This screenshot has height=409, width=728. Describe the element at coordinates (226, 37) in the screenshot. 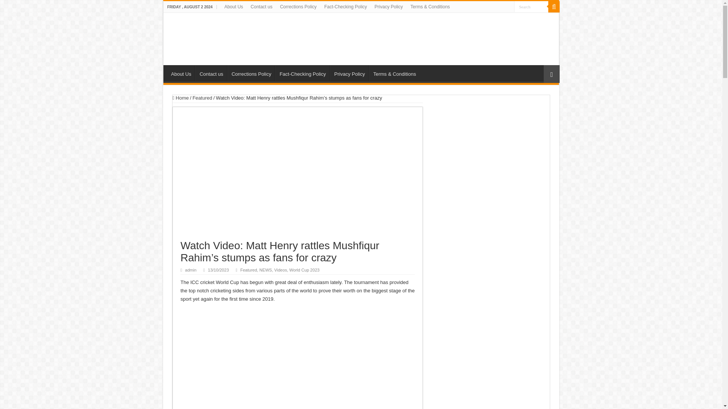

I see `CricSpirit` at that location.